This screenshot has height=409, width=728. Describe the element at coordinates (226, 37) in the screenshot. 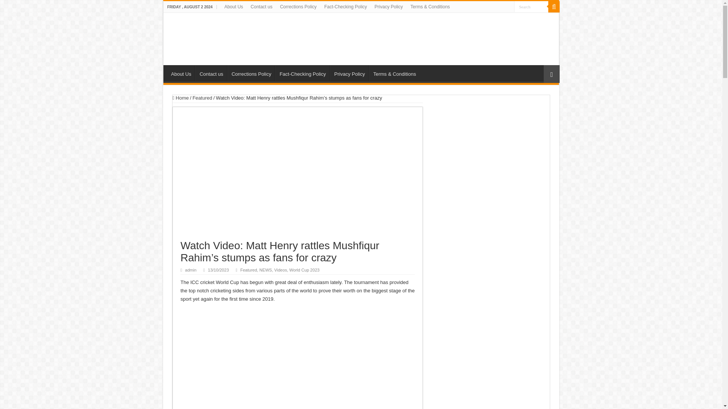

I see `CricSpirit` at that location.